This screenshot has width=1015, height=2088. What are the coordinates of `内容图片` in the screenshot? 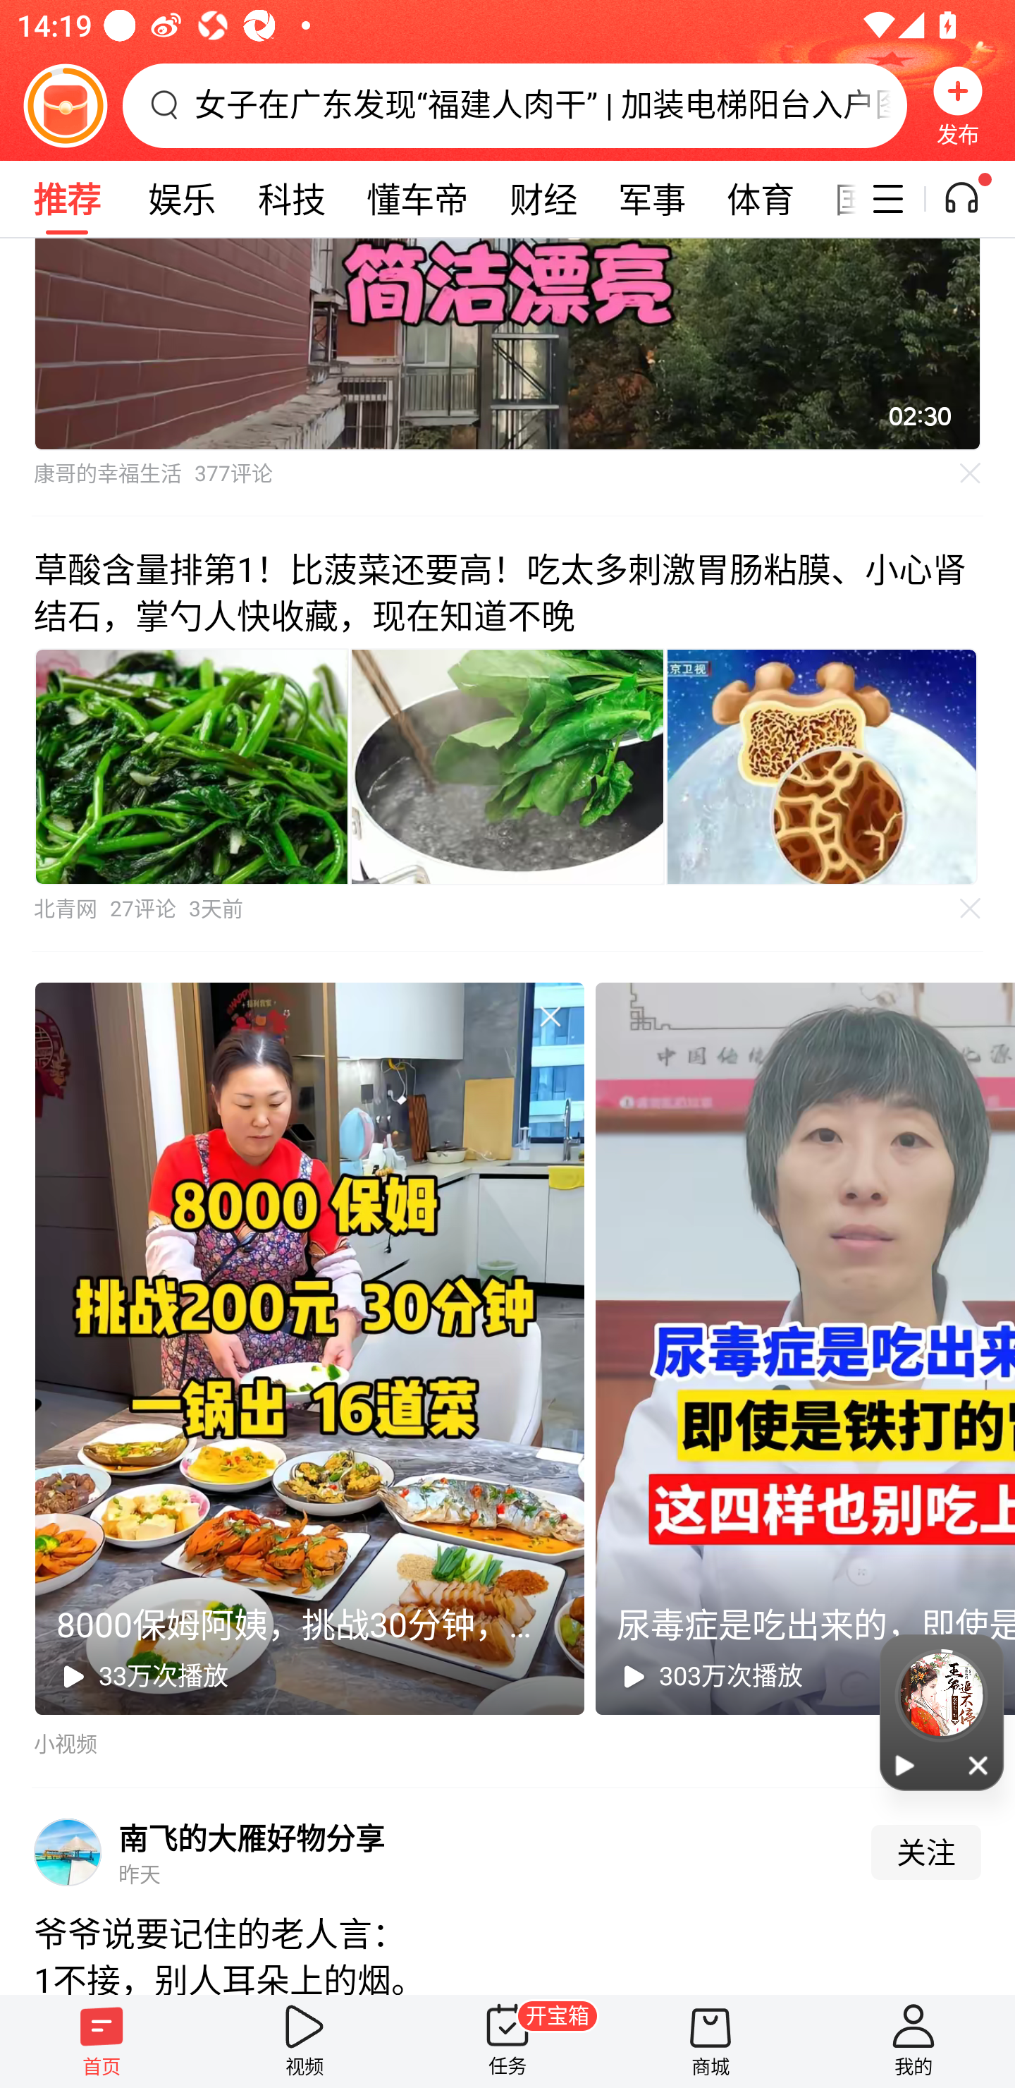 It's located at (508, 766).